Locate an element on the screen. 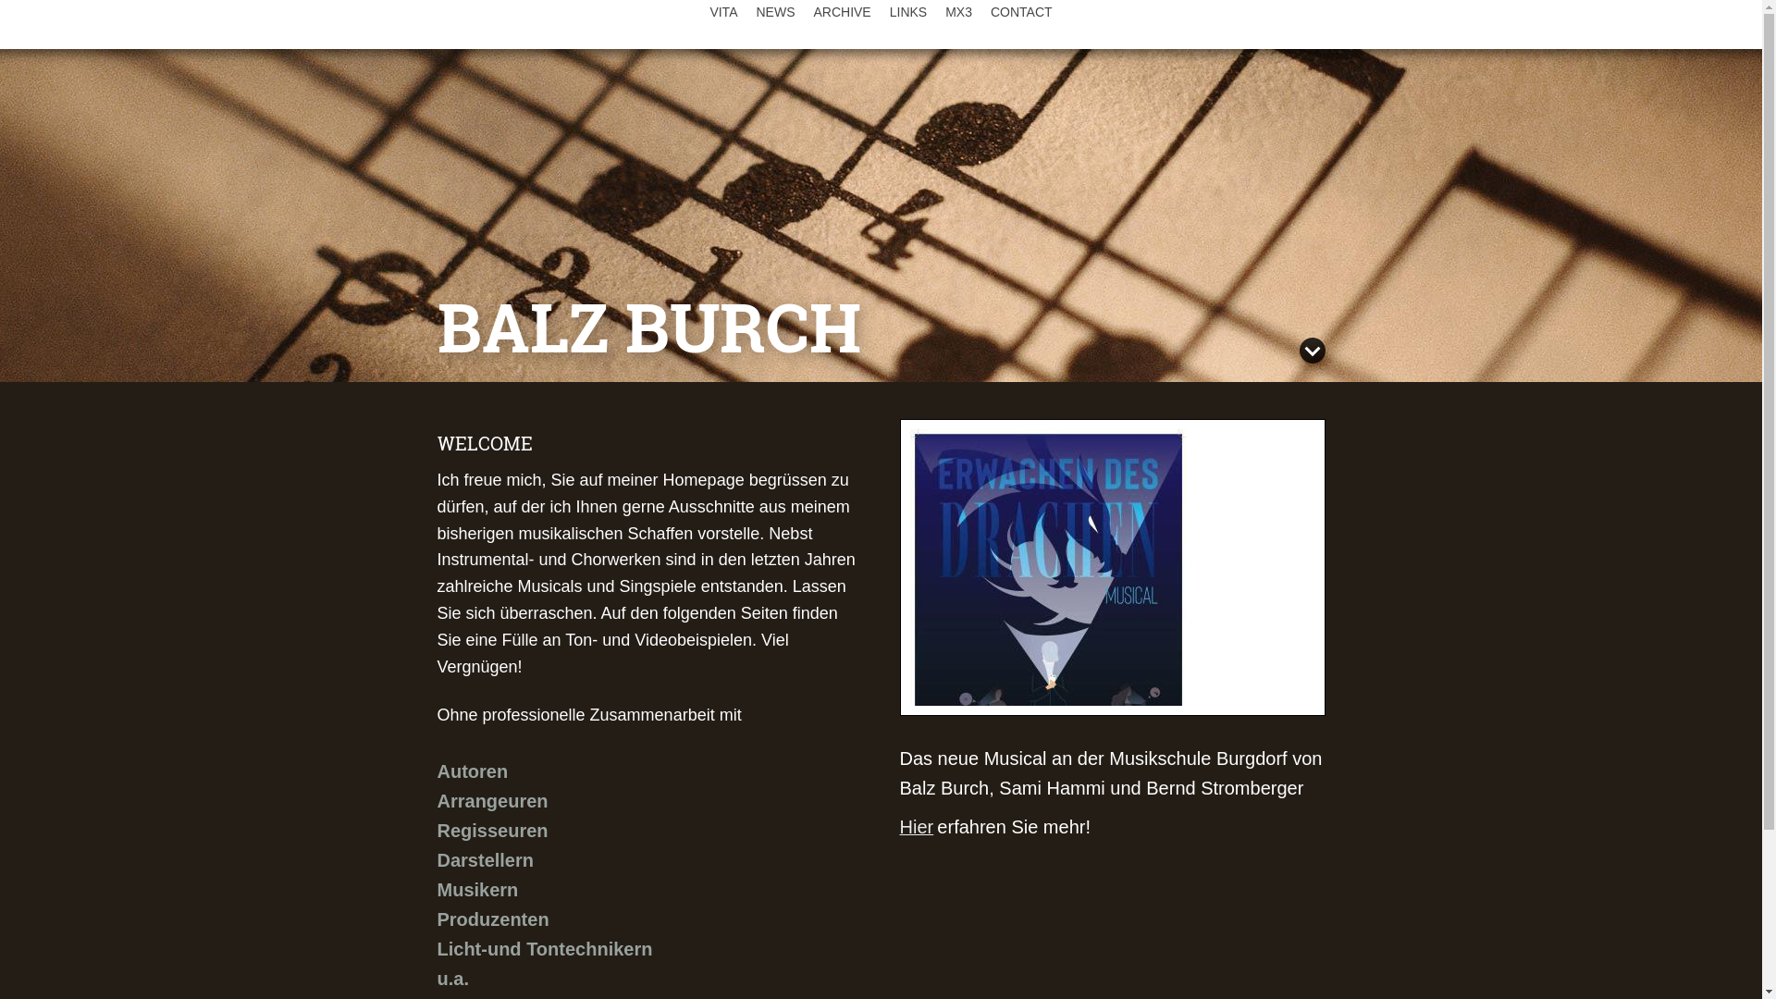 Image resolution: width=1776 pixels, height=999 pixels. MX3 is located at coordinates (958, 12).